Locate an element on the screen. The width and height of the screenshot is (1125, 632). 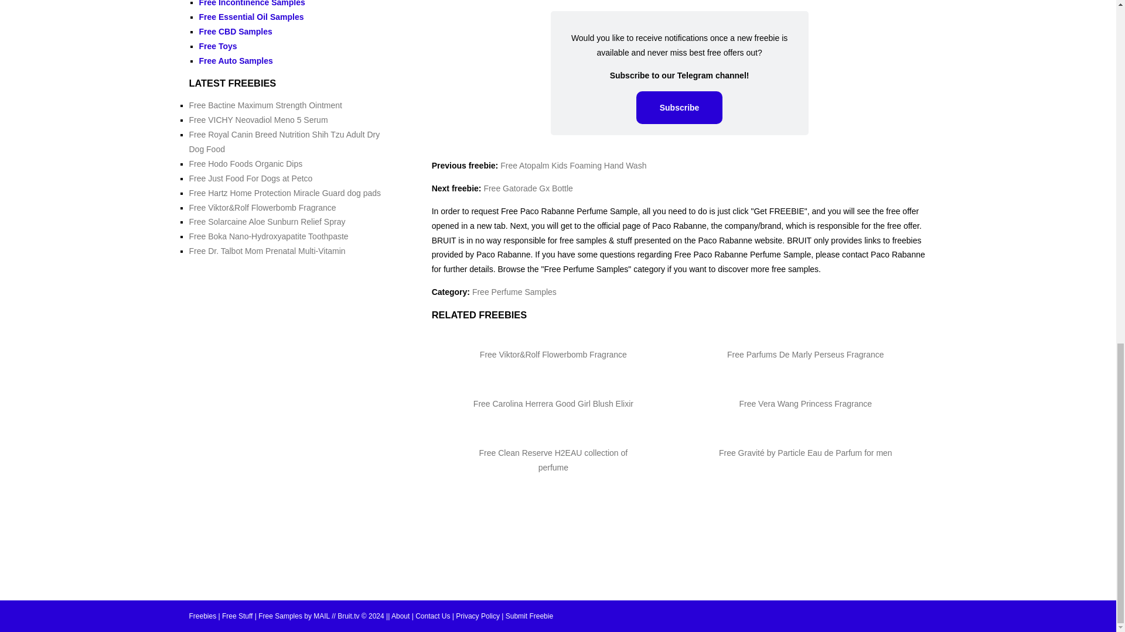
Free Clean Reserve H2EAU collection of perfume is located at coordinates (553, 460).